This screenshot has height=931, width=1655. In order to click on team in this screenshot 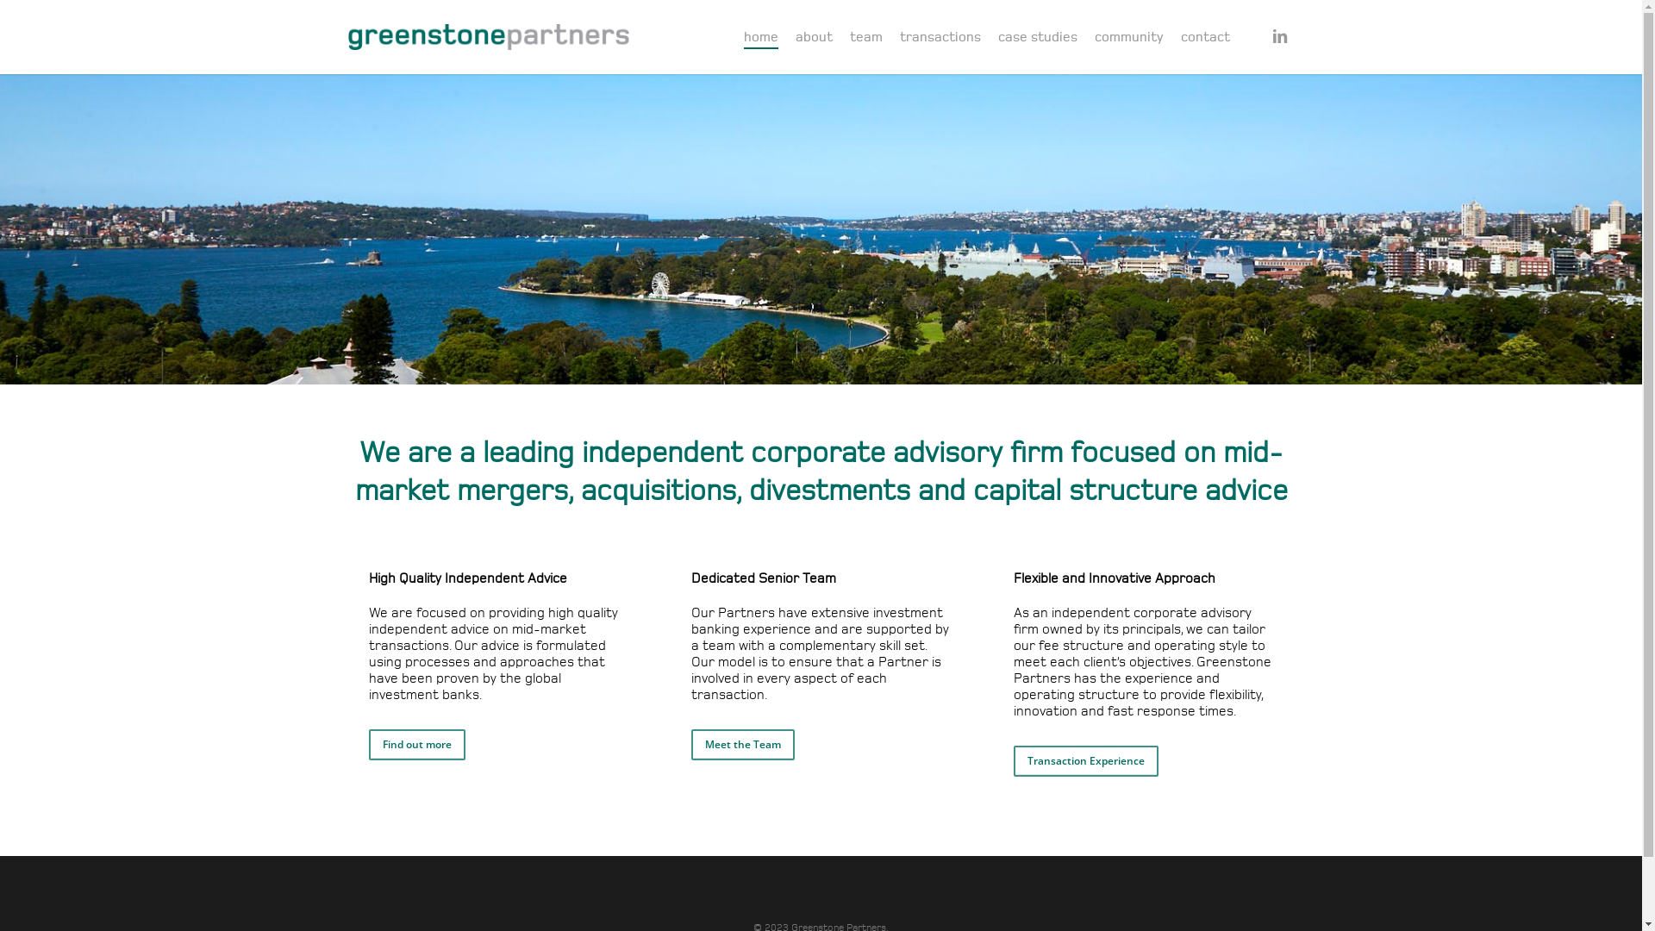, I will do `click(866, 37)`.